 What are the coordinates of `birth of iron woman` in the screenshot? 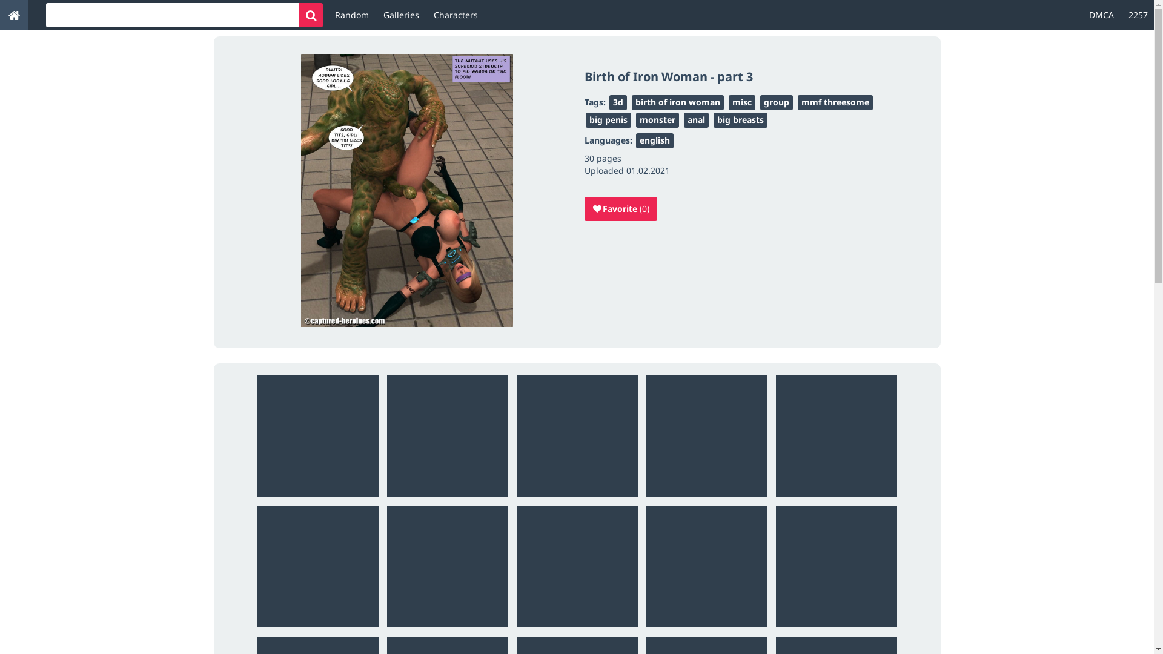 It's located at (677, 103).